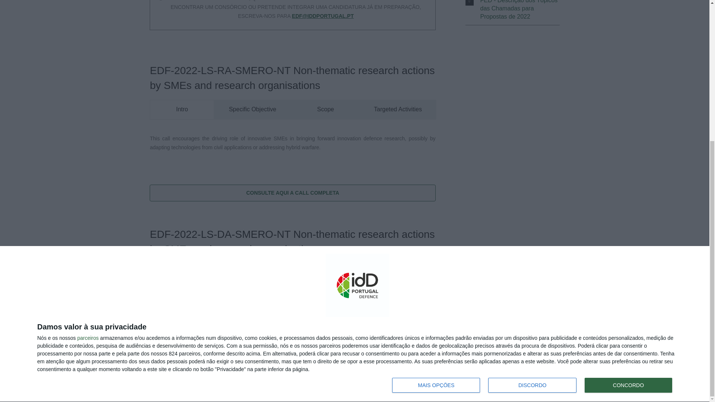  Describe the element at coordinates (628, 171) in the screenshot. I see `CONCORDO` at that location.